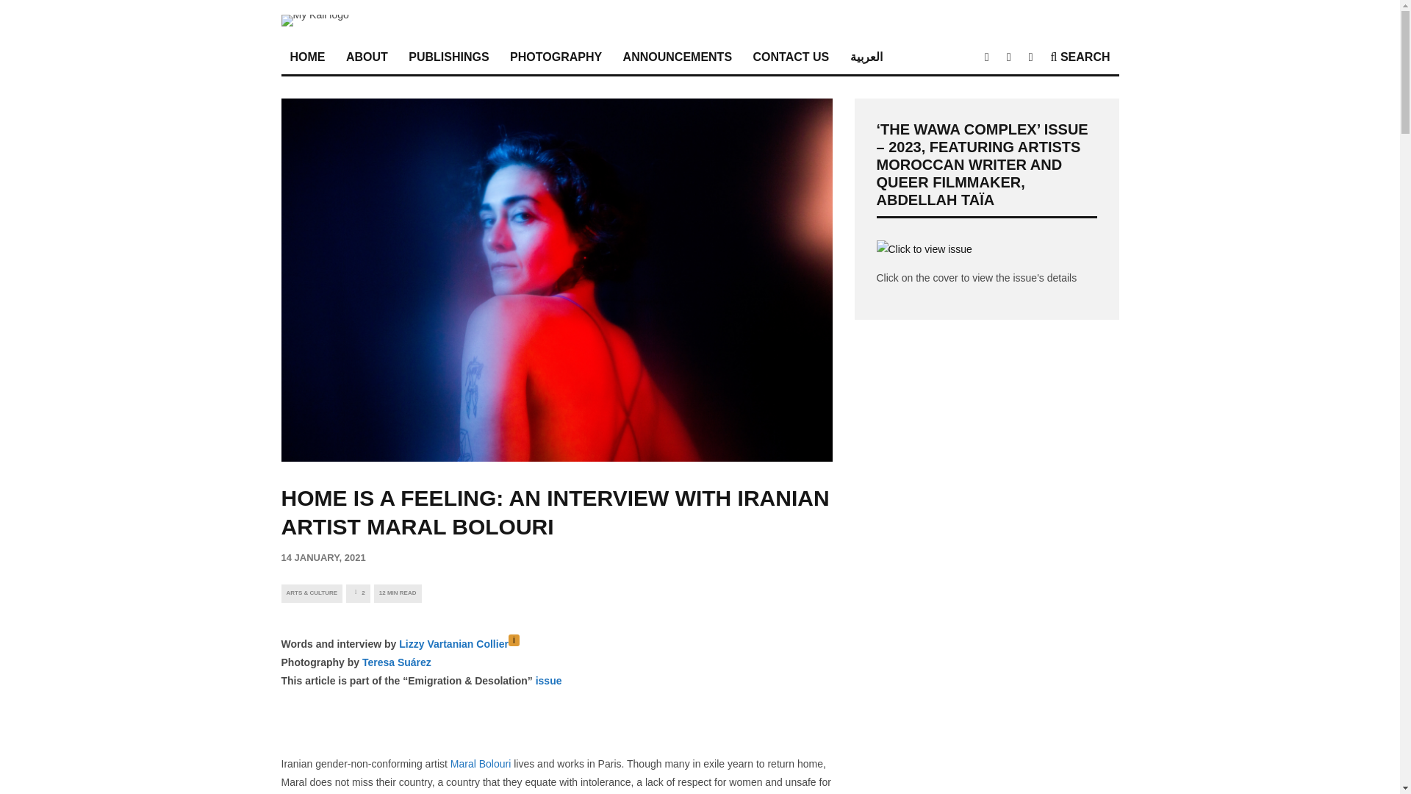 This screenshot has width=1411, height=794. Describe the element at coordinates (307, 57) in the screenshot. I see `HOME` at that location.